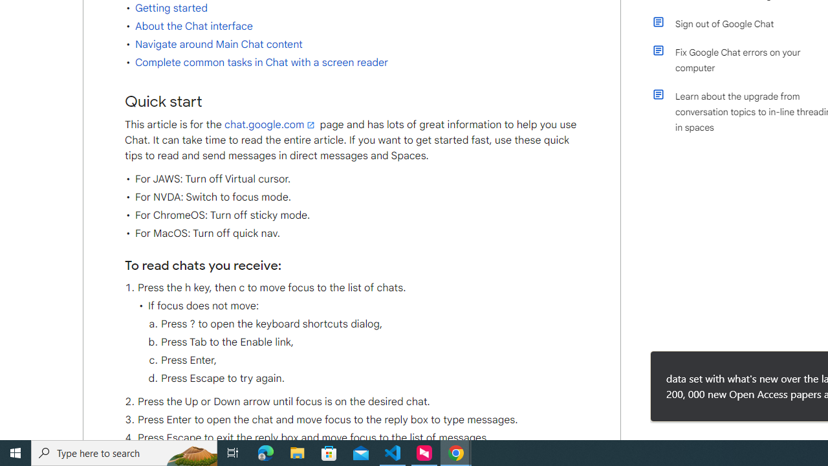  I want to click on Getting started, so click(171, 8).